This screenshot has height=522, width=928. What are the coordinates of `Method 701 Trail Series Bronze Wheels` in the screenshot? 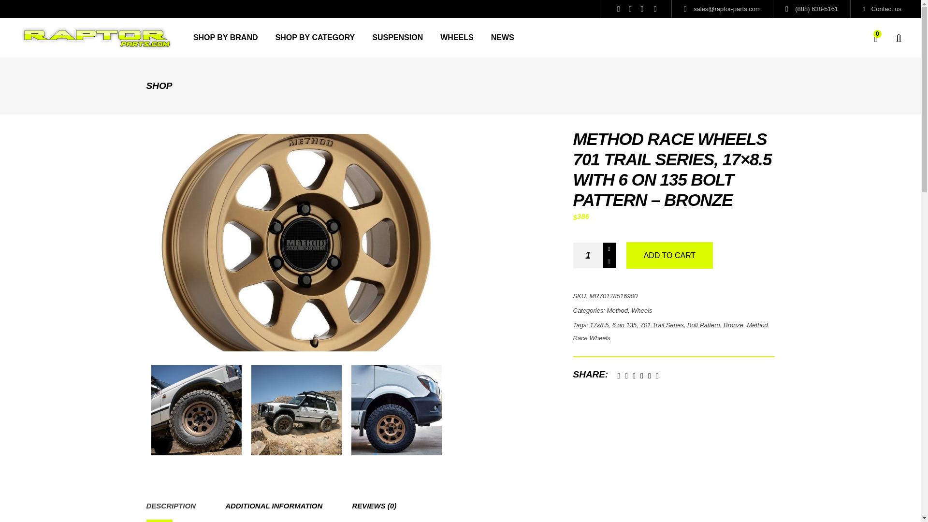 It's located at (396, 410).